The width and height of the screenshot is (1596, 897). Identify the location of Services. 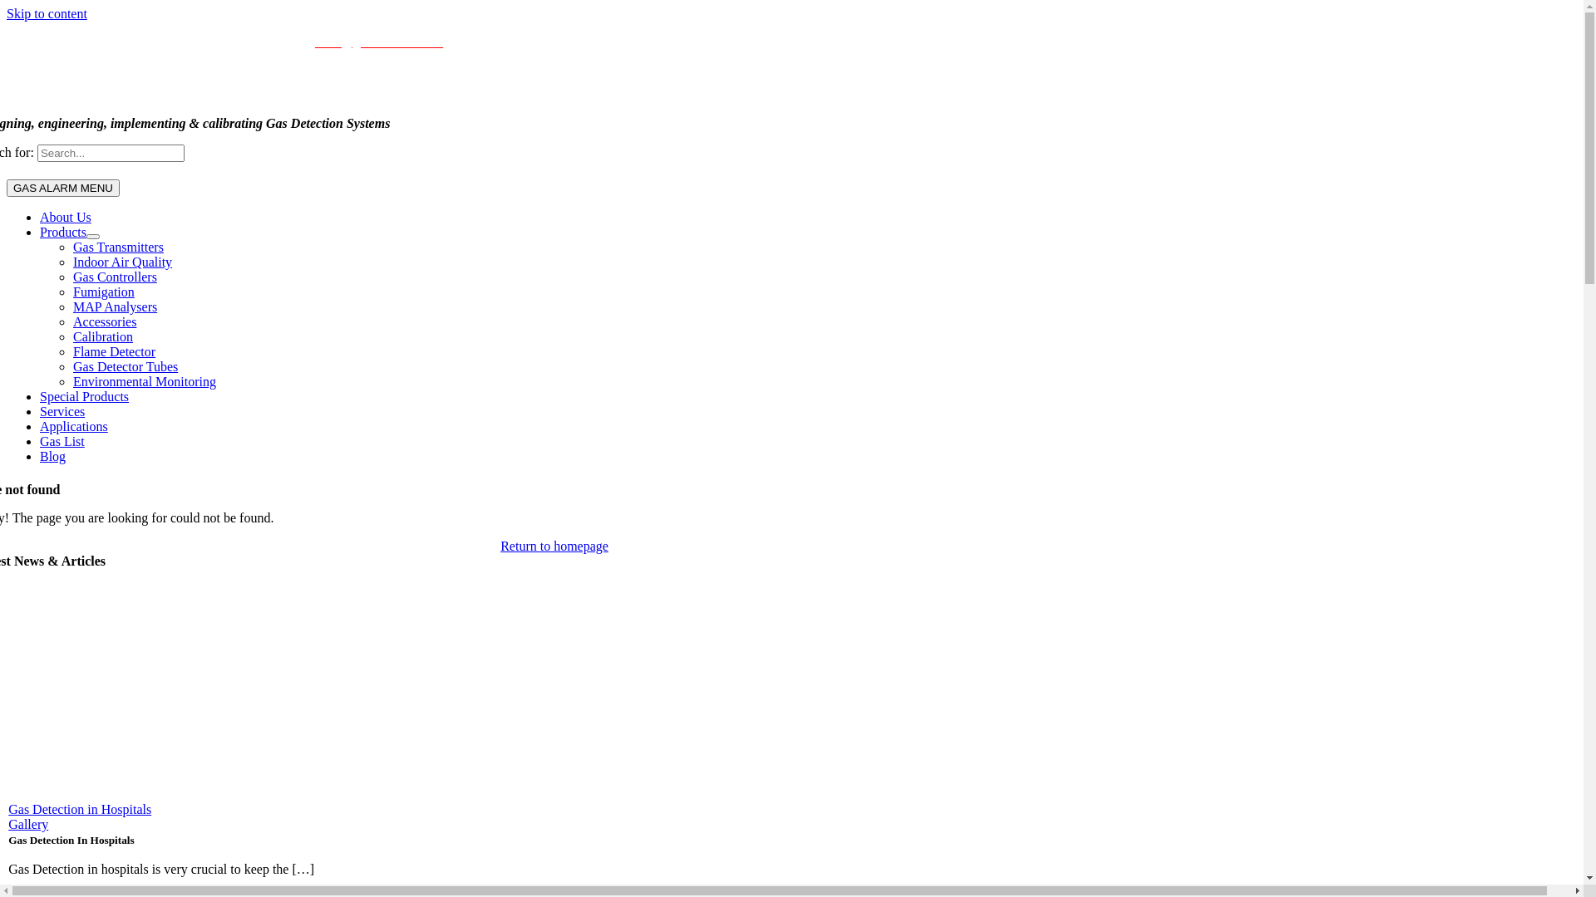
(62, 412).